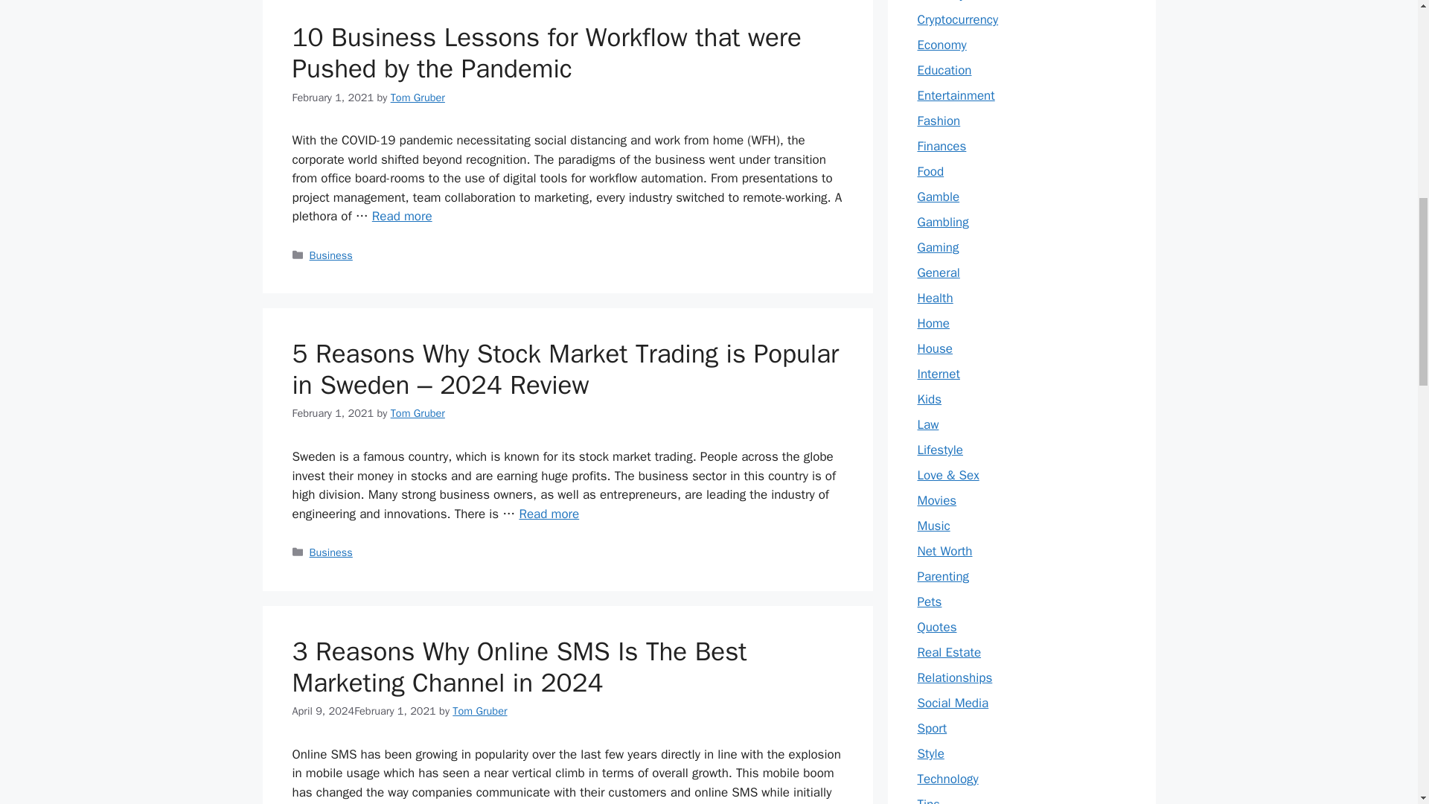  What do you see at coordinates (522, 803) in the screenshot?
I see `Read more` at bounding box center [522, 803].